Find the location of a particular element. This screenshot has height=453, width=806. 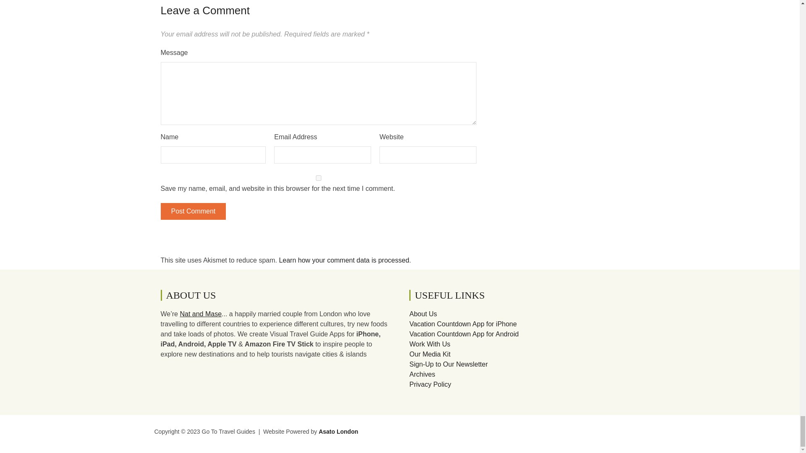

yes is located at coordinates (318, 178).